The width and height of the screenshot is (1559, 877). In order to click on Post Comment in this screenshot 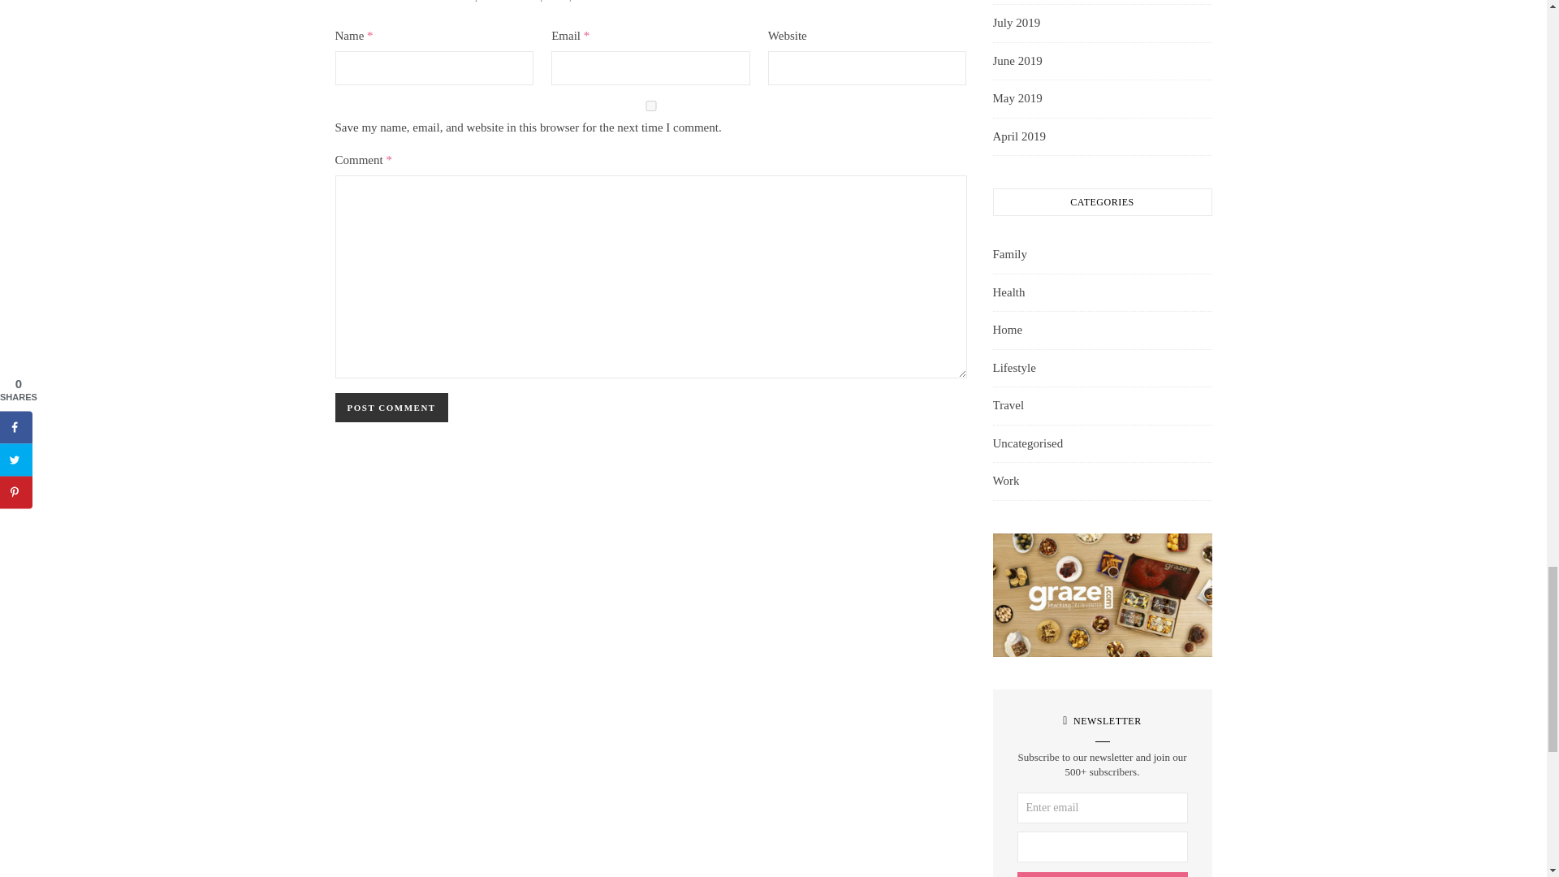, I will do `click(391, 407)`.